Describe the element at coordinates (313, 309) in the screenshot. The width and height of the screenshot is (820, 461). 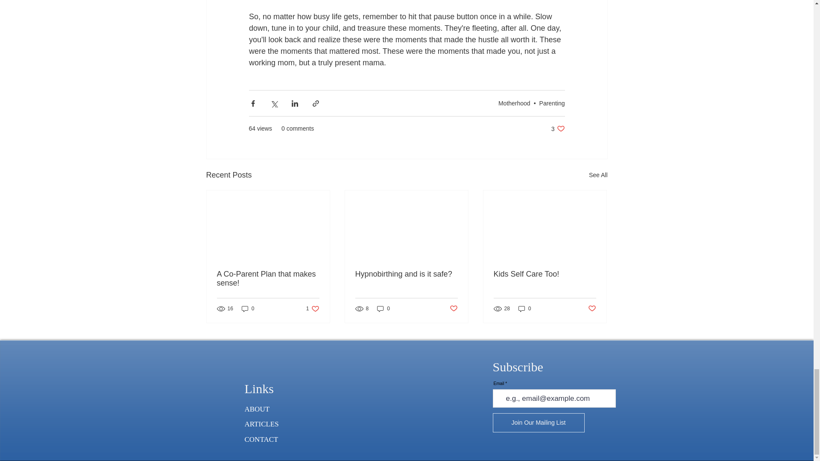
I see `Join Our Mailing List` at that location.